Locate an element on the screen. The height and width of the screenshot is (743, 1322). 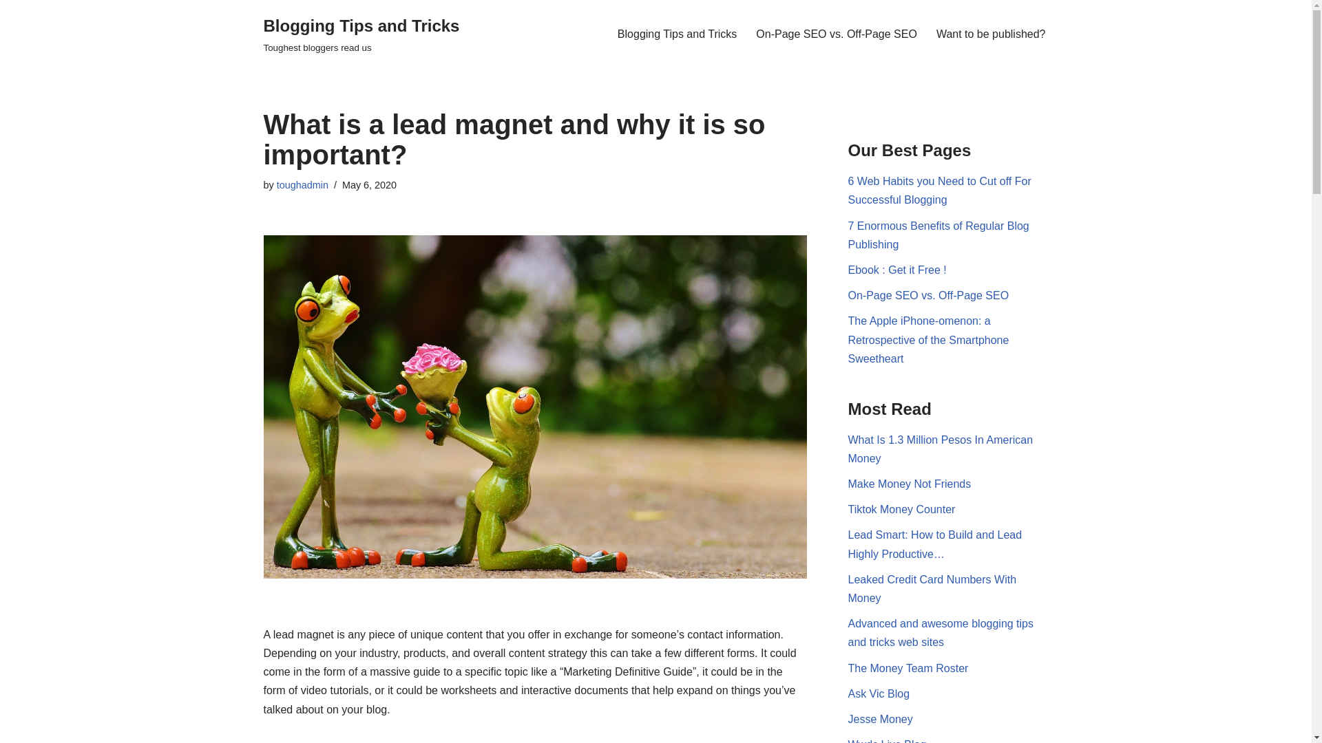
toughadmin is located at coordinates (302, 184).